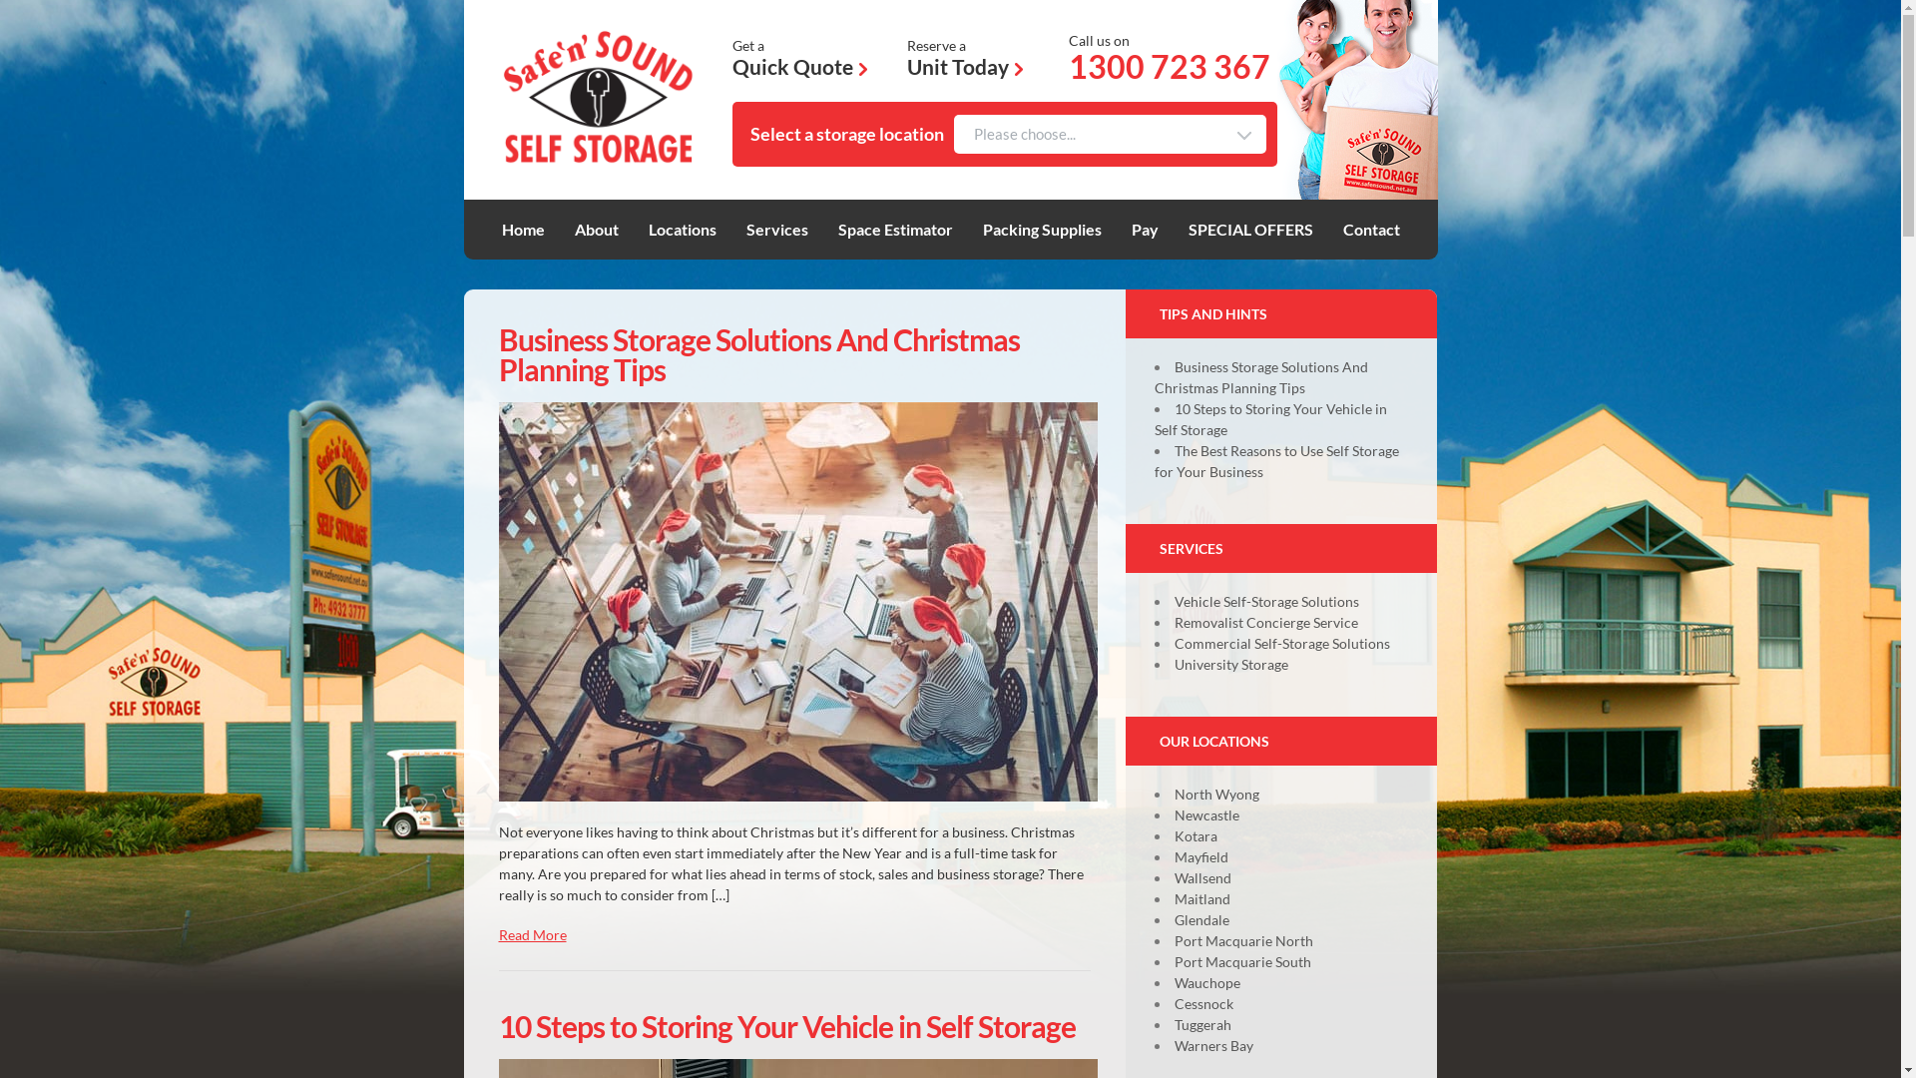 This screenshot has width=1916, height=1078. What do you see at coordinates (1203, 878) in the screenshot?
I see `Wallsend` at bounding box center [1203, 878].